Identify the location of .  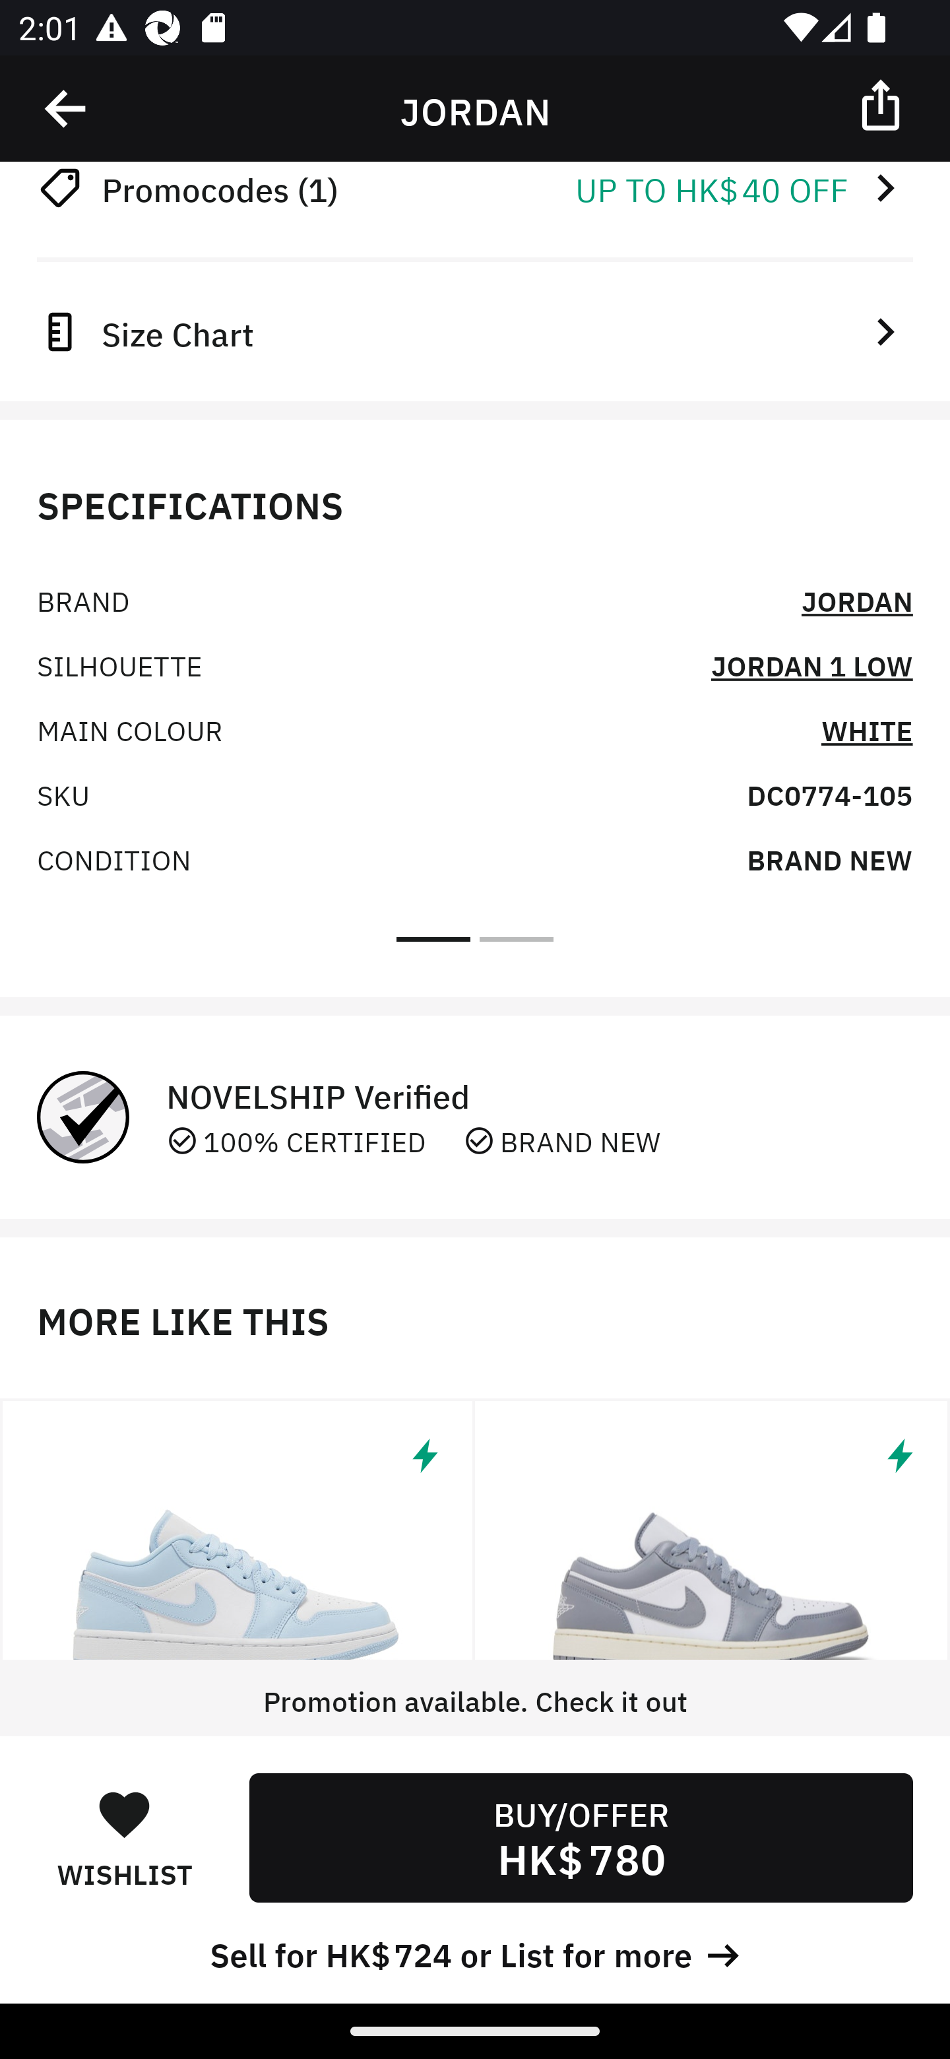
(67, 109).